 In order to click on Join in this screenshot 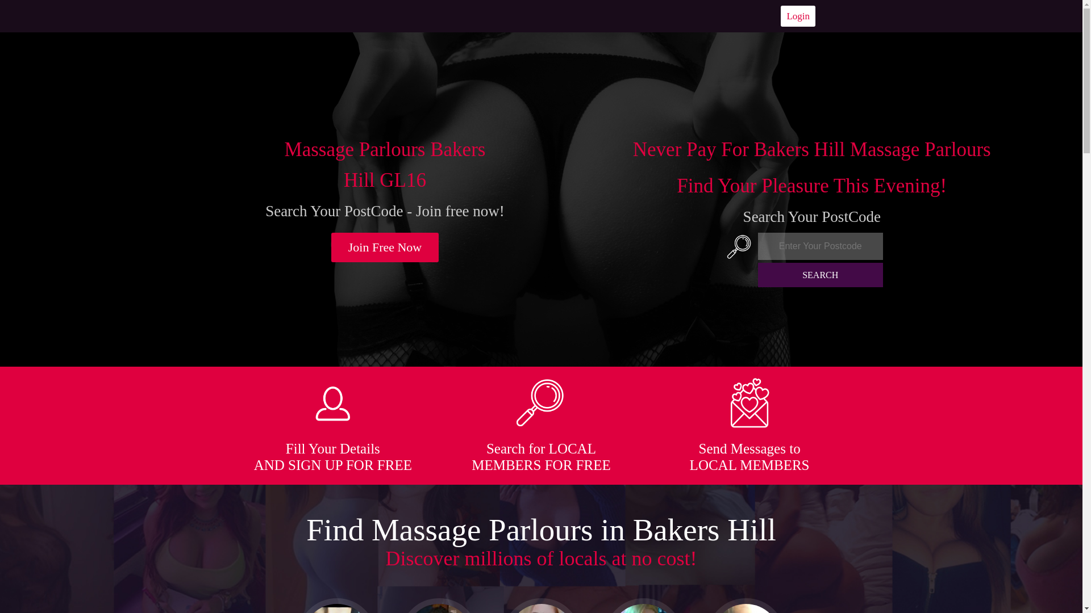, I will do `click(385, 247)`.